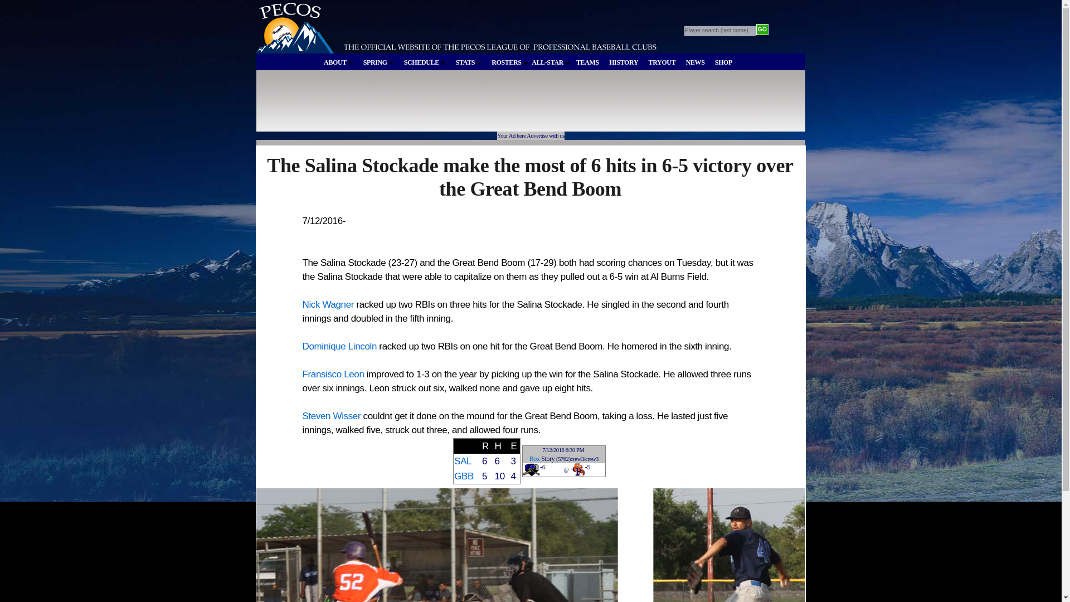 The image size is (1070, 602). Describe the element at coordinates (624, 62) in the screenshot. I see `HISTORY` at that location.